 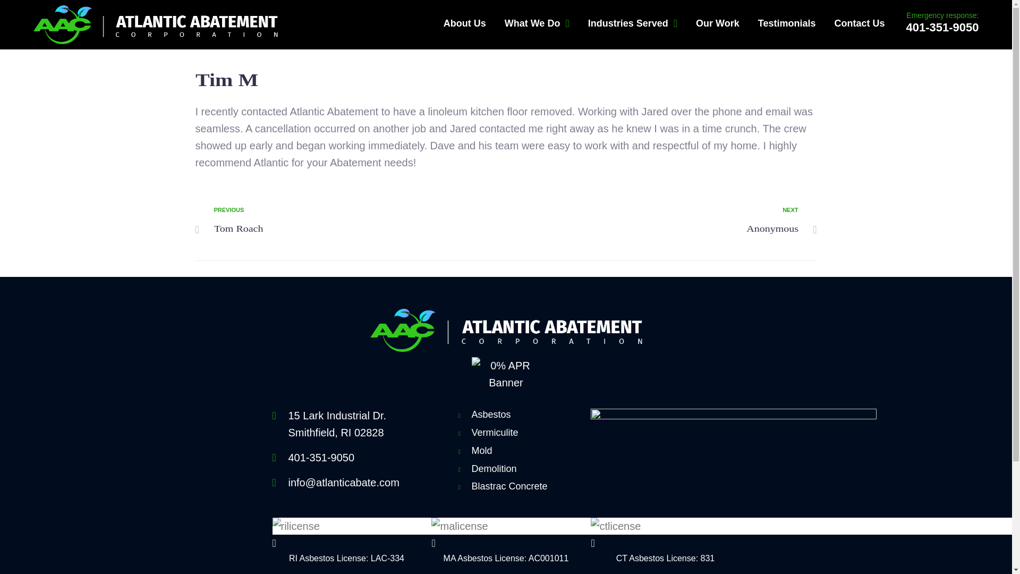 I want to click on Our Work, so click(x=717, y=23).